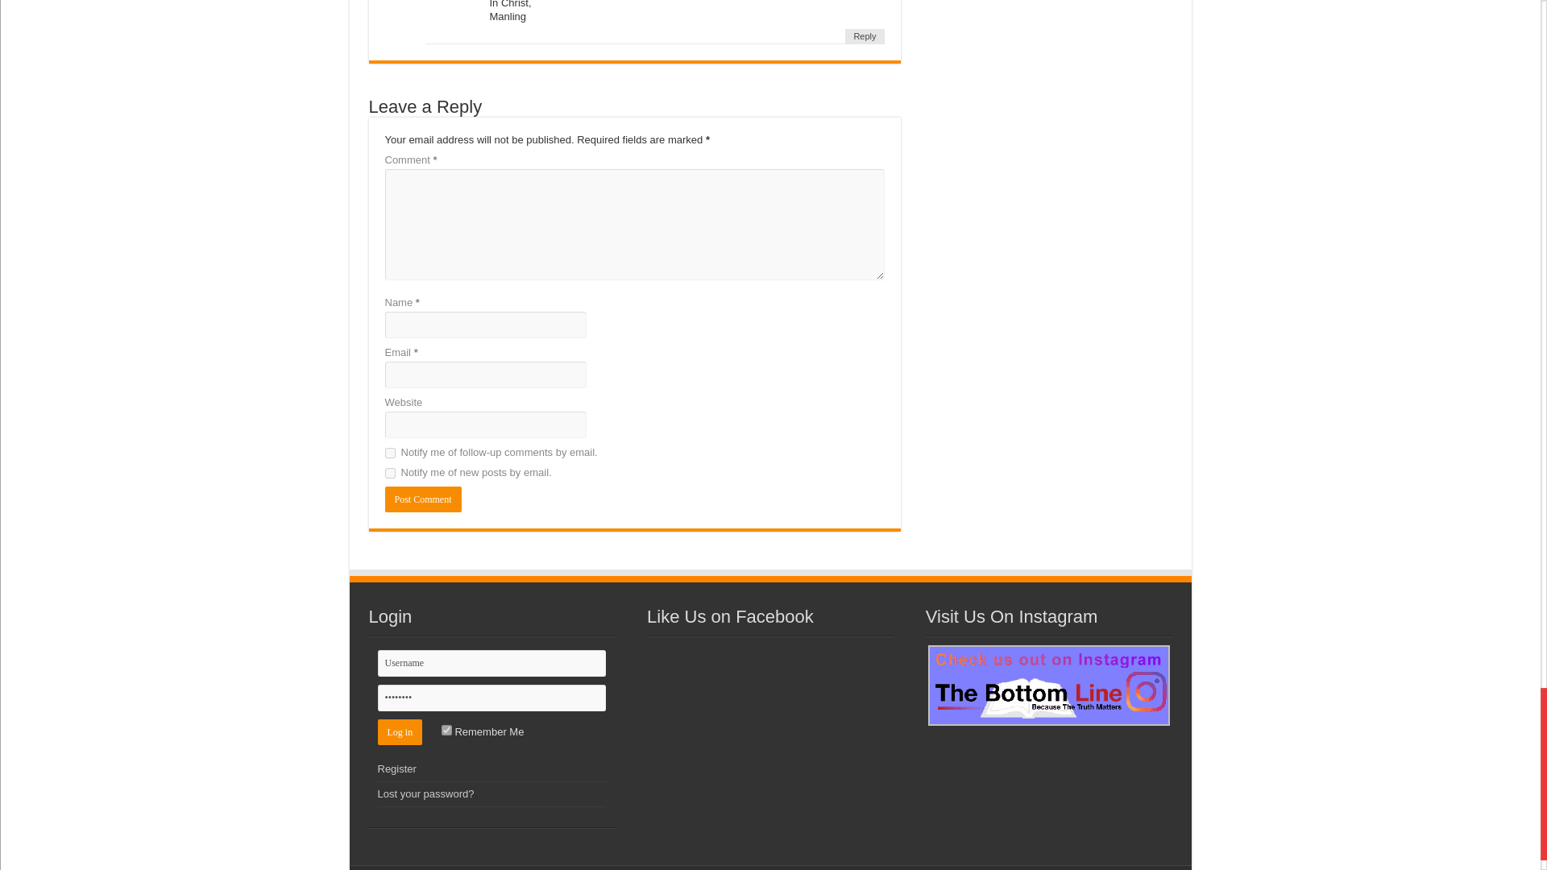 The width and height of the screenshot is (1547, 870). Describe the element at coordinates (491, 663) in the screenshot. I see `Username` at that location.